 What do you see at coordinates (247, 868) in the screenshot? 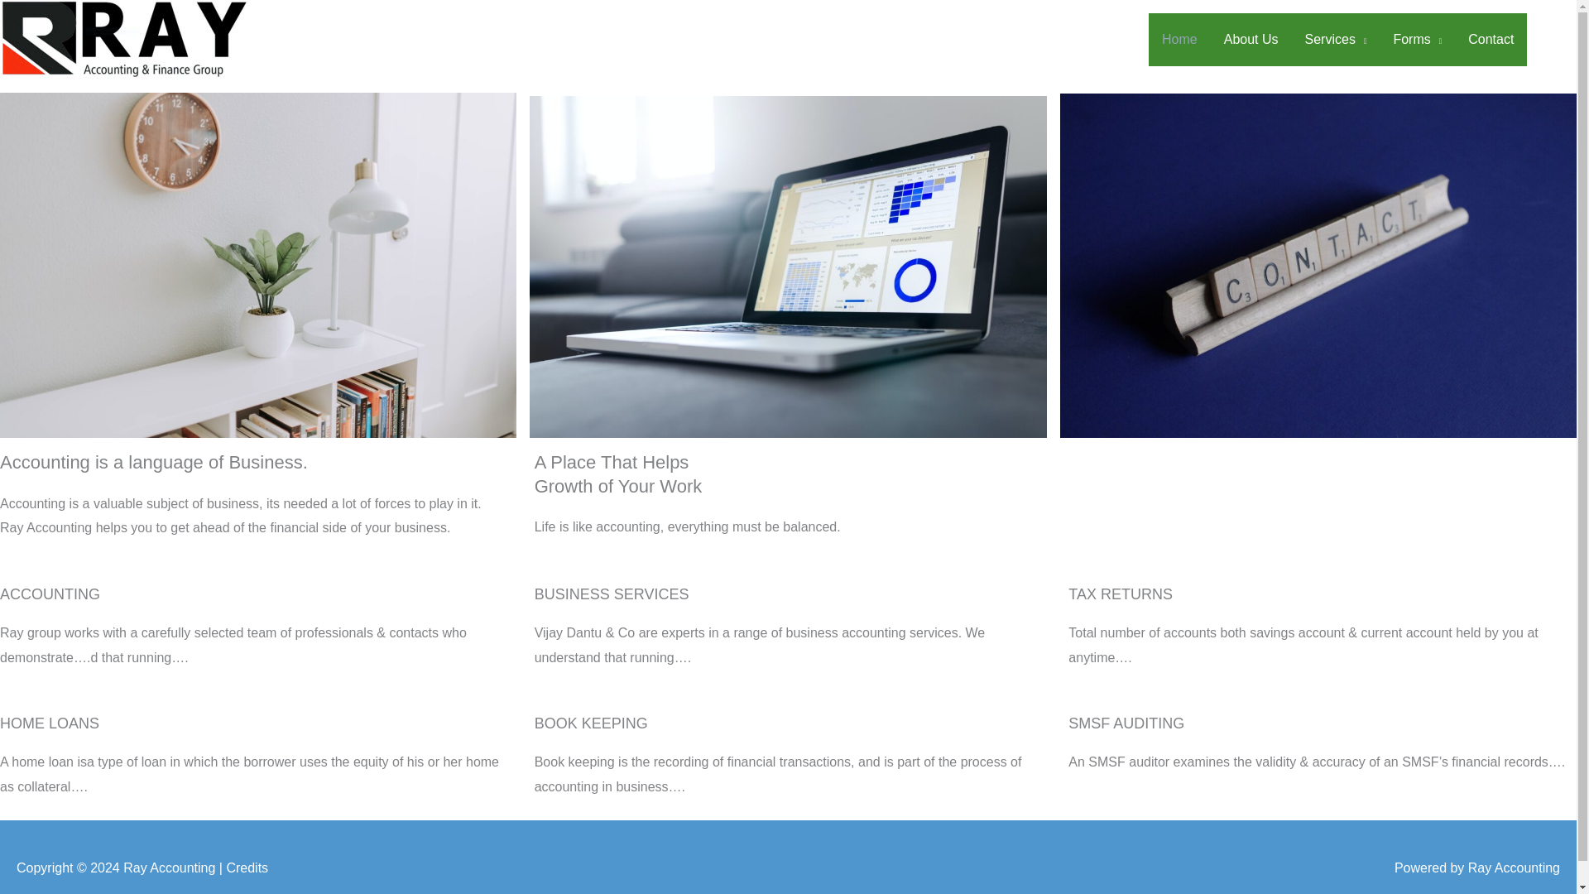
I see `Credits` at bounding box center [247, 868].